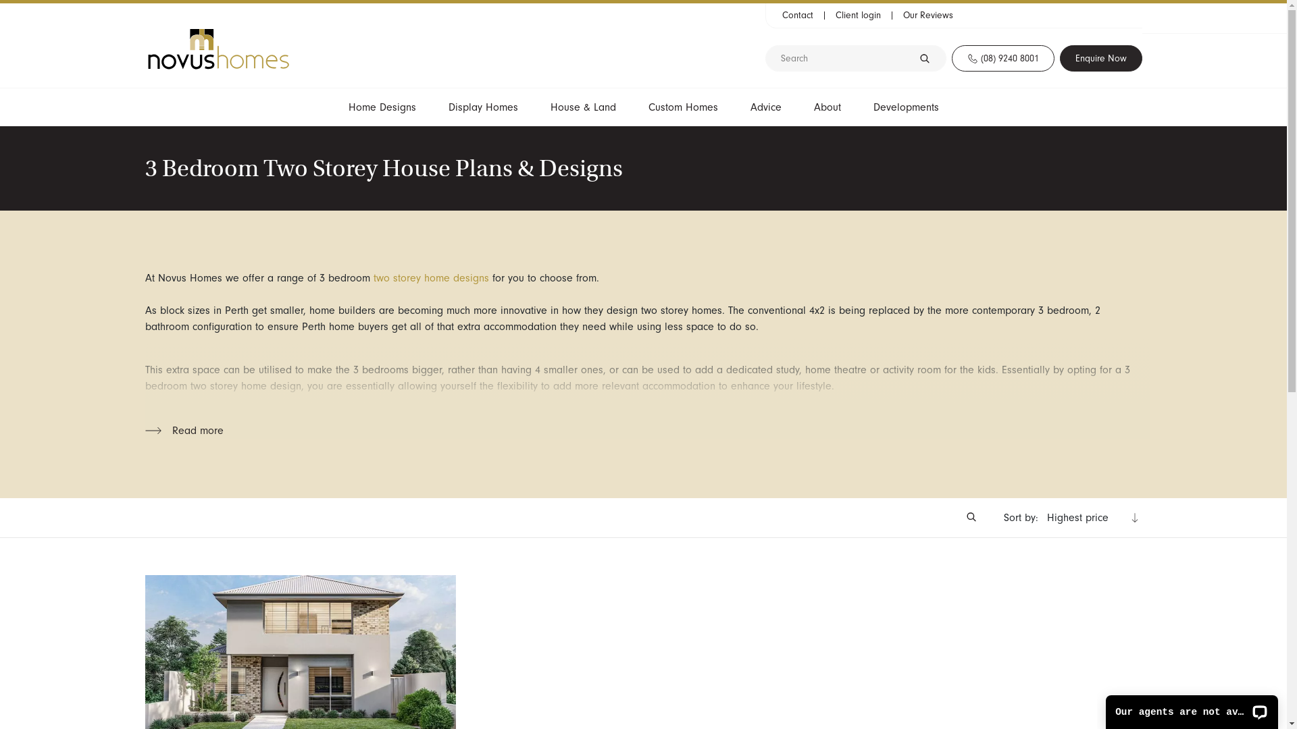 The image size is (1297, 729). What do you see at coordinates (582, 107) in the screenshot?
I see `House & Land` at bounding box center [582, 107].